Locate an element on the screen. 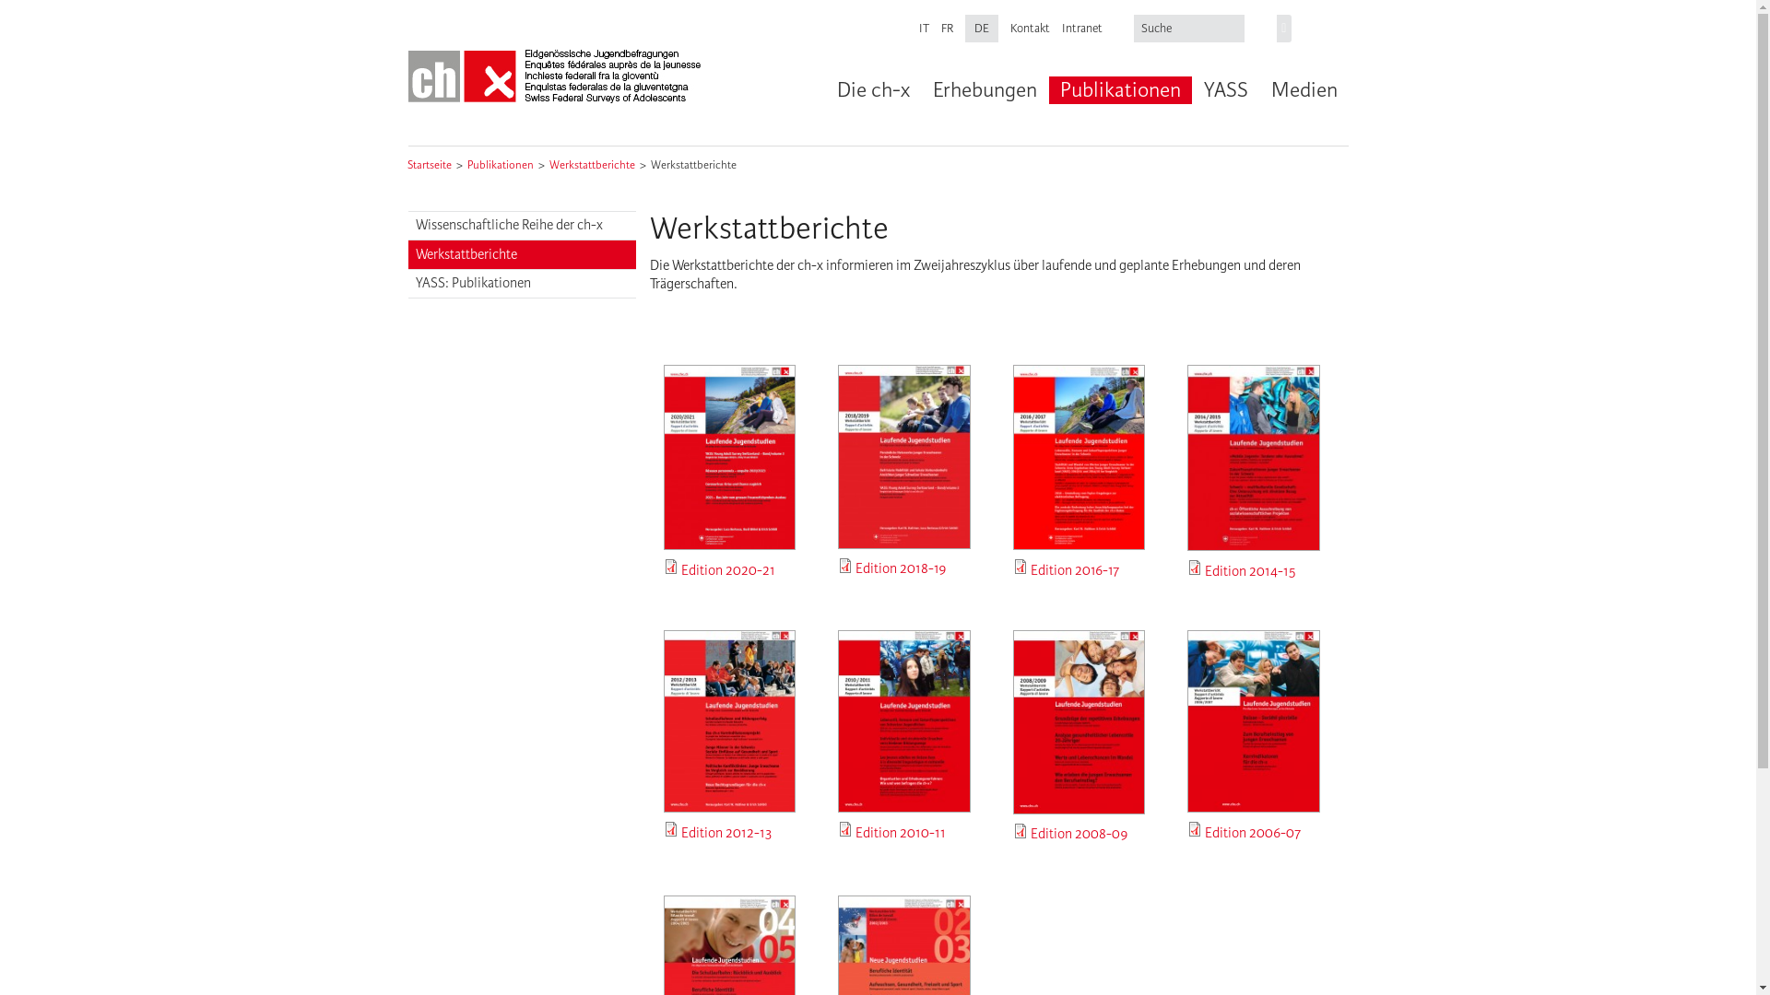  Kontakt is located at coordinates (1031, 29).